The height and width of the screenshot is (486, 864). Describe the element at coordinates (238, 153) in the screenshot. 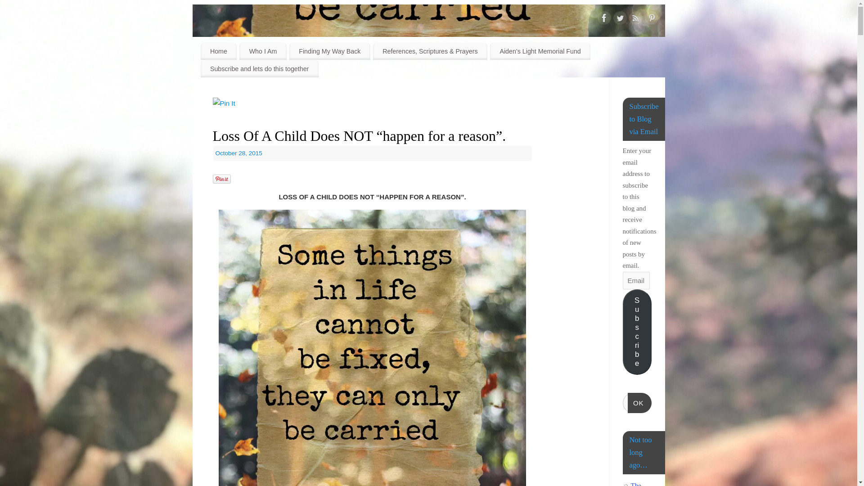

I see `8:12 AM` at that location.